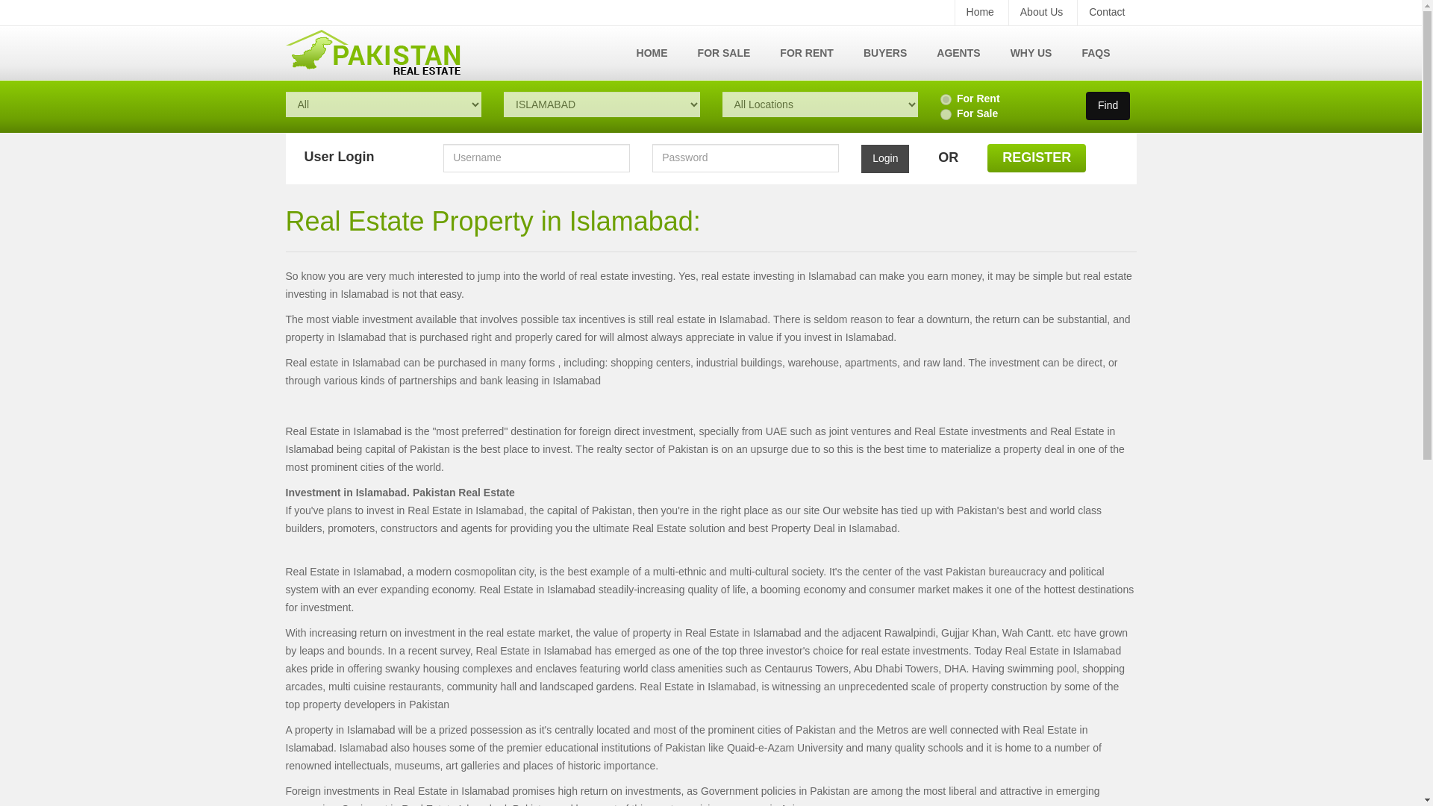 This screenshot has width=1433, height=806. What do you see at coordinates (1096, 52) in the screenshot?
I see `FAQS` at bounding box center [1096, 52].